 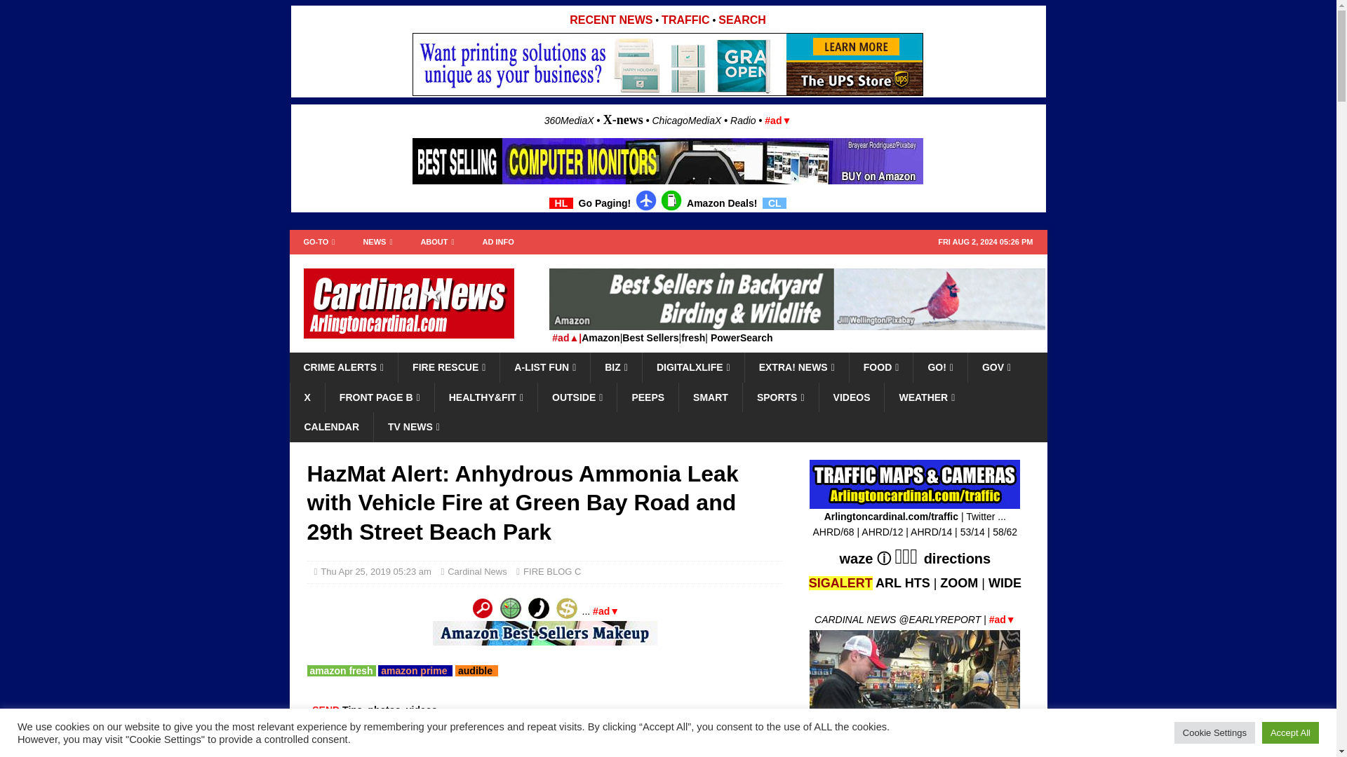 What do you see at coordinates (605, 203) in the screenshot?
I see `Go Paging!` at bounding box center [605, 203].